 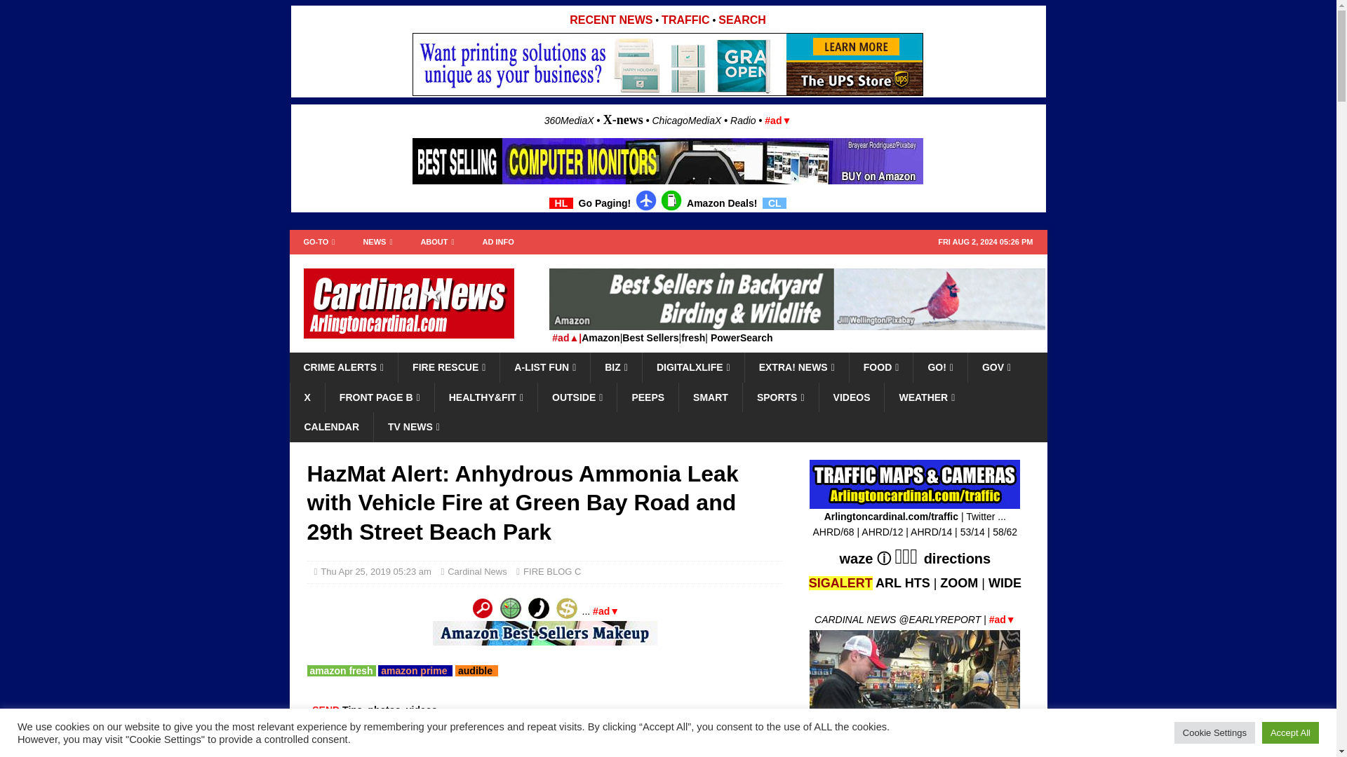 What do you see at coordinates (605, 203) in the screenshot?
I see `Go Paging!` at bounding box center [605, 203].